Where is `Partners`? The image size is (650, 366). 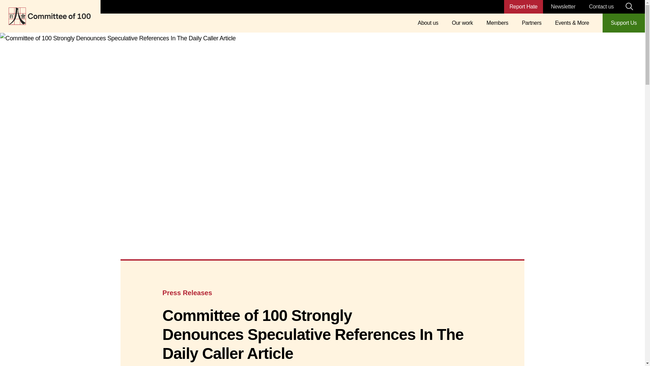
Partners is located at coordinates (532, 23).